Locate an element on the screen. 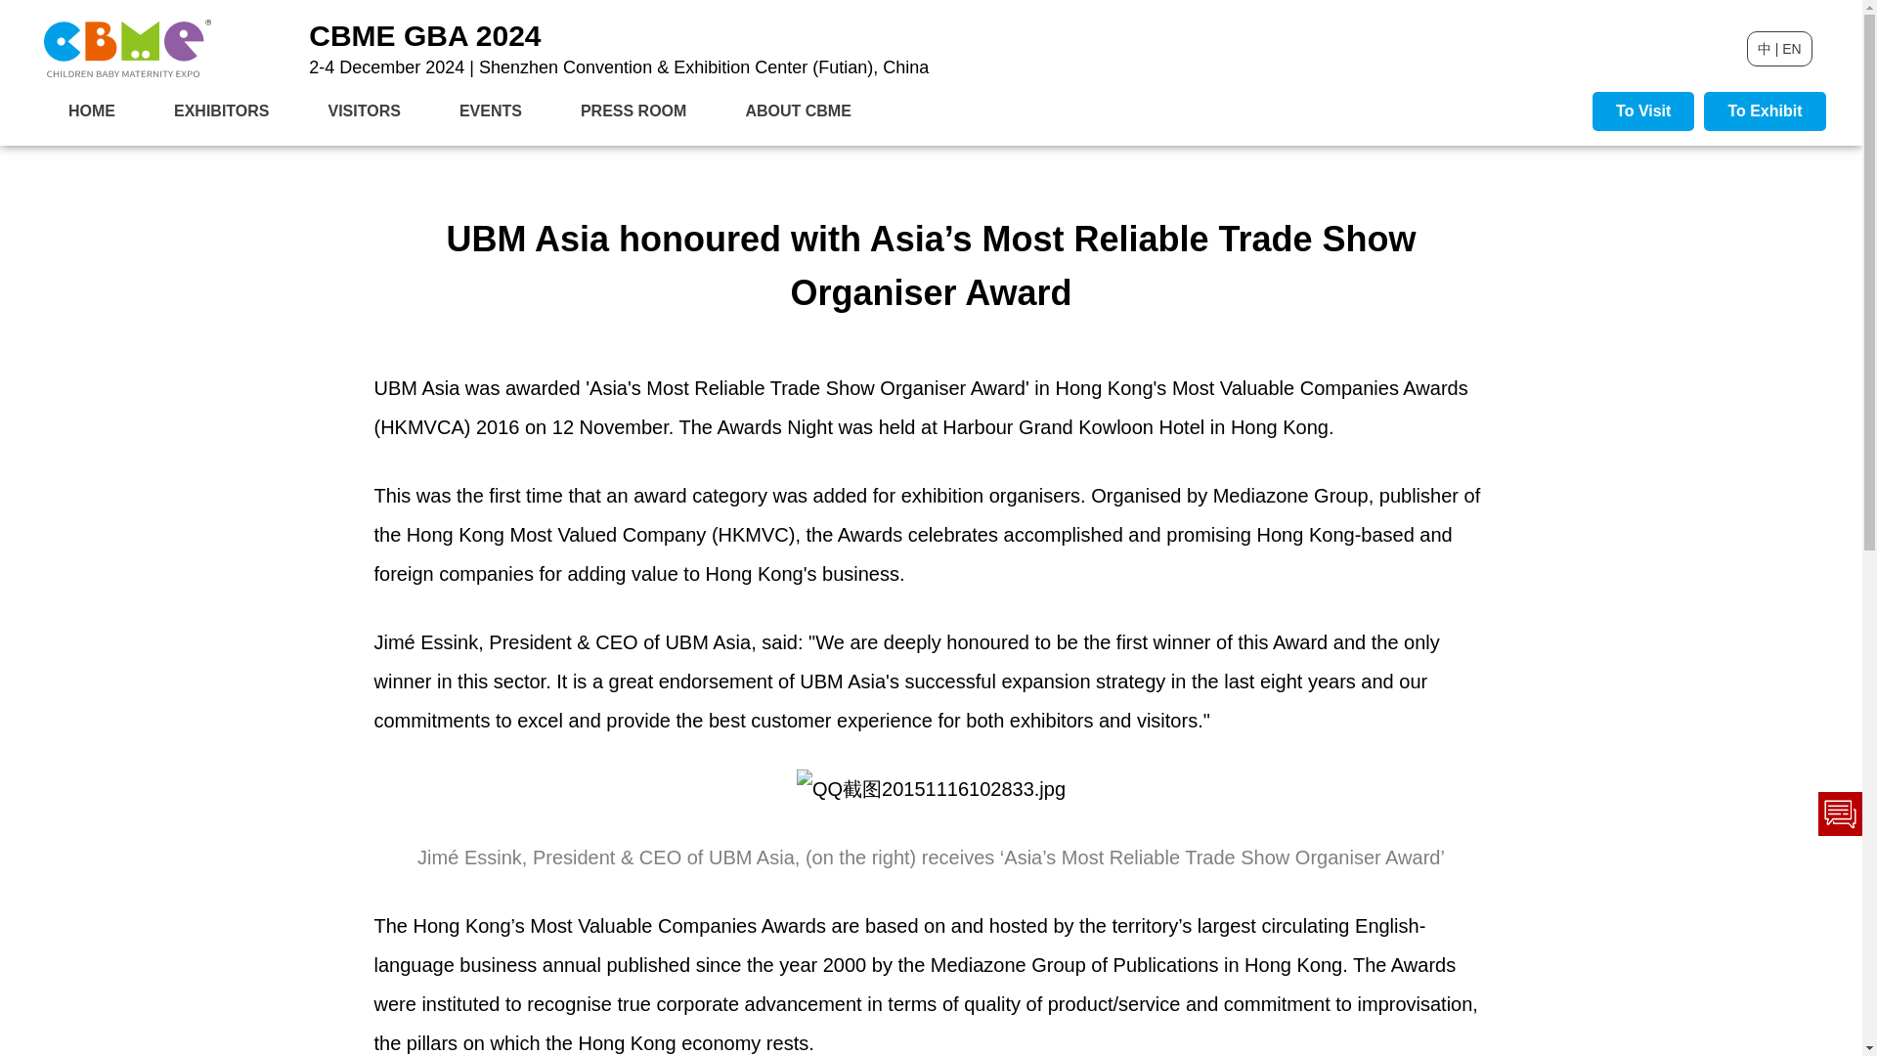  PRESS ROOM is located at coordinates (633, 111).